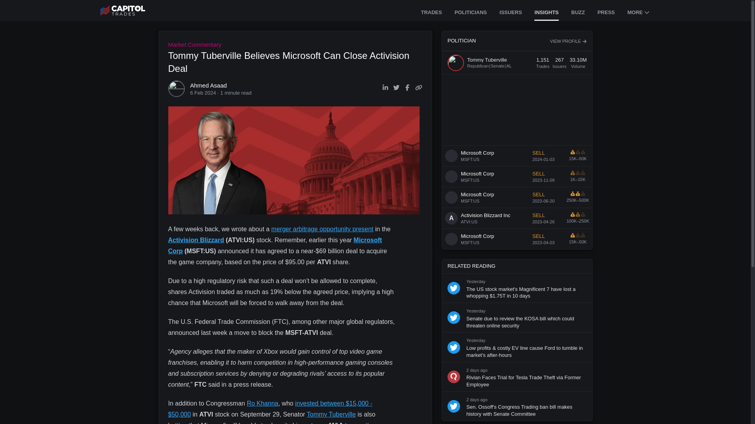 The height and width of the screenshot is (424, 755). Describe the element at coordinates (543, 243) in the screenshot. I see `2023-04-03 00:00:00` at that location.